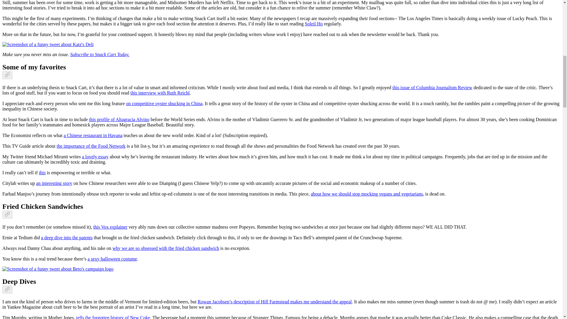 The image size is (567, 319). I want to click on this interview with Ruth Reichl, so click(160, 93).